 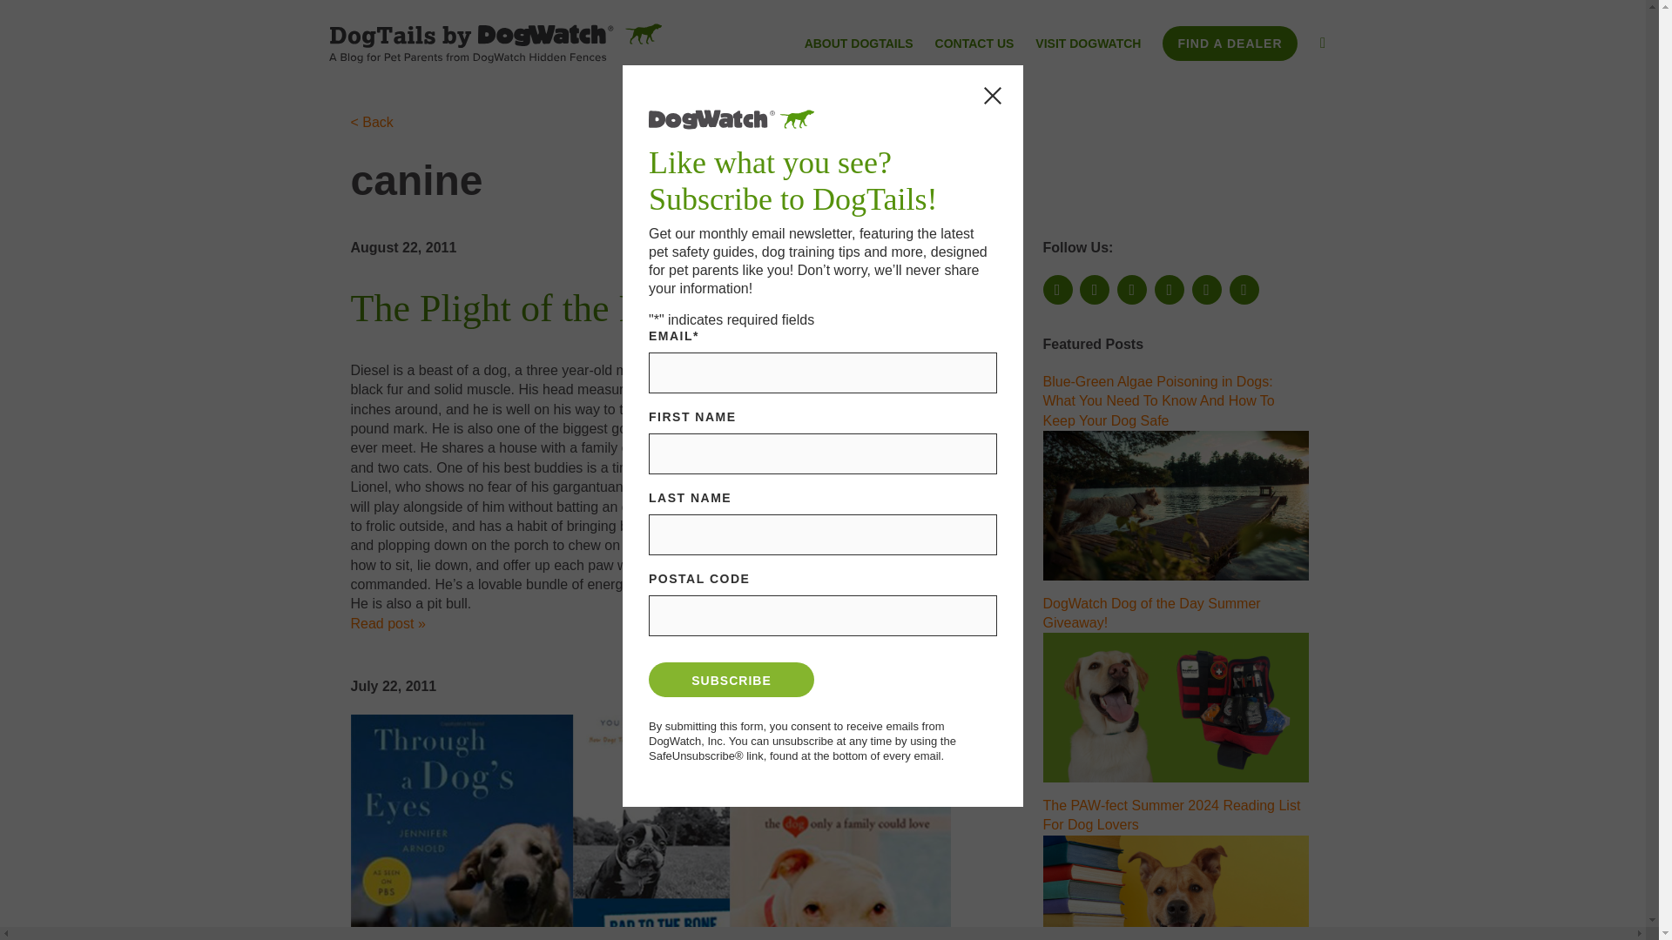 What do you see at coordinates (731, 680) in the screenshot?
I see `Subscribe` at bounding box center [731, 680].